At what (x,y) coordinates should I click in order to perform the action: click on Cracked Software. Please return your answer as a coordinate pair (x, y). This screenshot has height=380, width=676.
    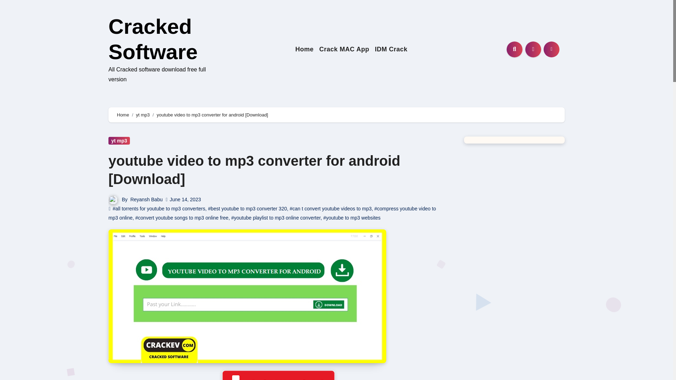
    Looking at the image, I should click on (153, 39).